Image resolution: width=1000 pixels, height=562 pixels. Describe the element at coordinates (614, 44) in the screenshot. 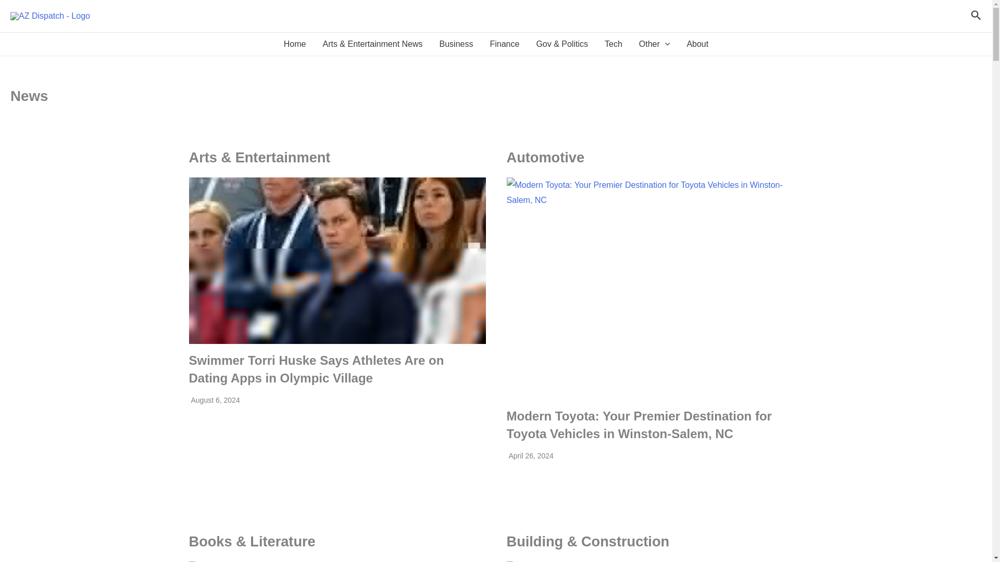

I see `Tech` at that location.